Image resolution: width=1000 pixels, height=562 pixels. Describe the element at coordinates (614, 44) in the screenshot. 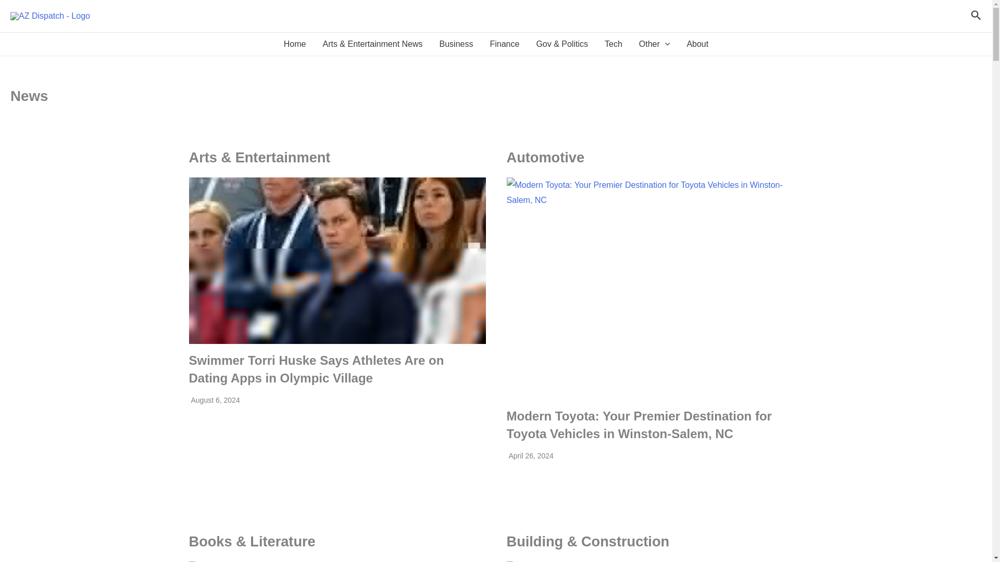

I see `Tech` at that location.